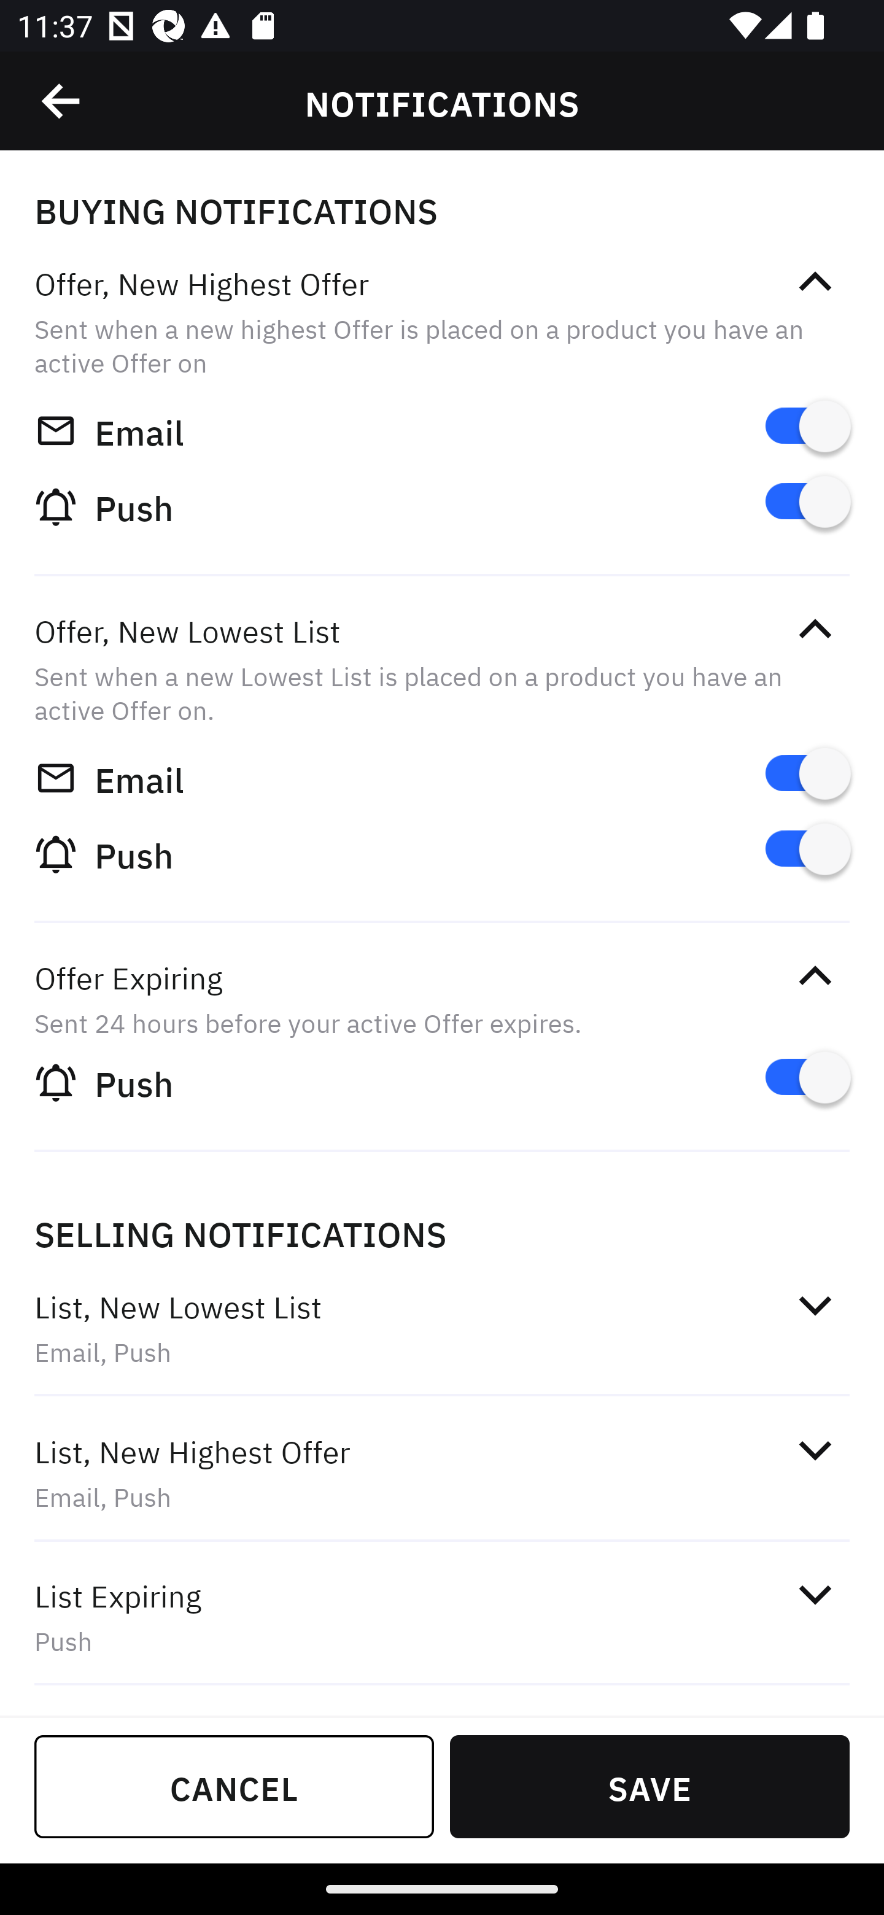 This screenshot has width=884, height=1915. What do you see at coordinates (815, 282) in the screenshot?
I see `` at bounding box center [815, 282].